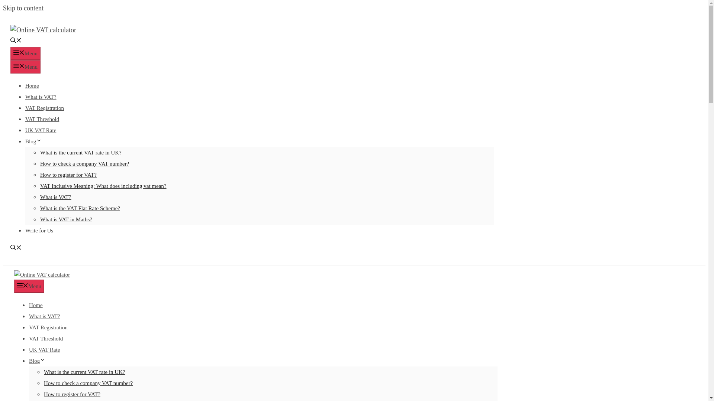 The image size is (714, 401). Describe the element at coordinates (23, 8) in the screenshot. I see `Skip to content` at that location.